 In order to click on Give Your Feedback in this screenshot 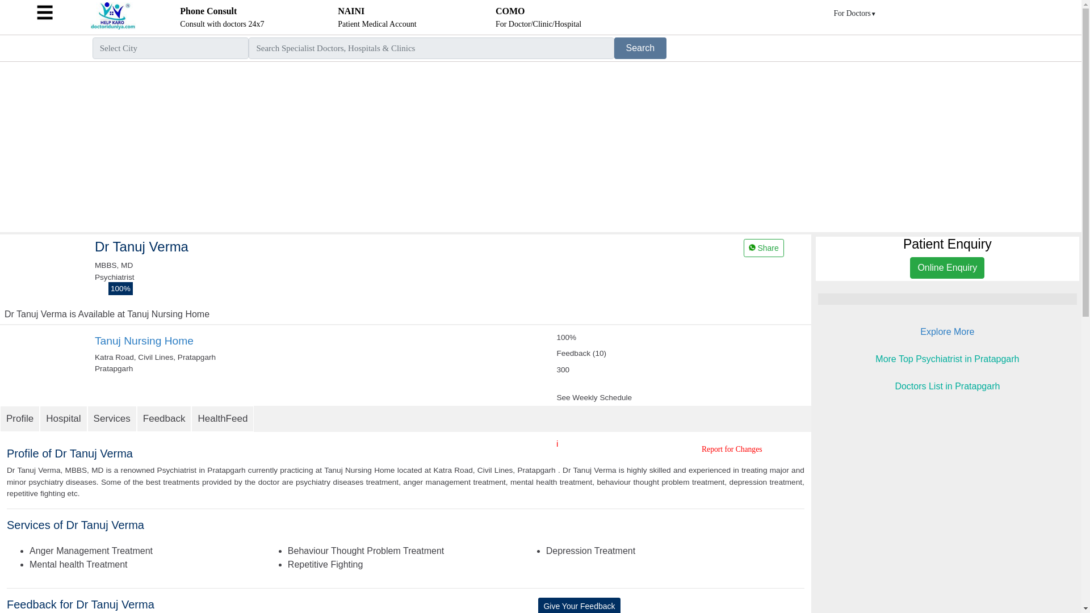, I will do `click(594, 397)`.